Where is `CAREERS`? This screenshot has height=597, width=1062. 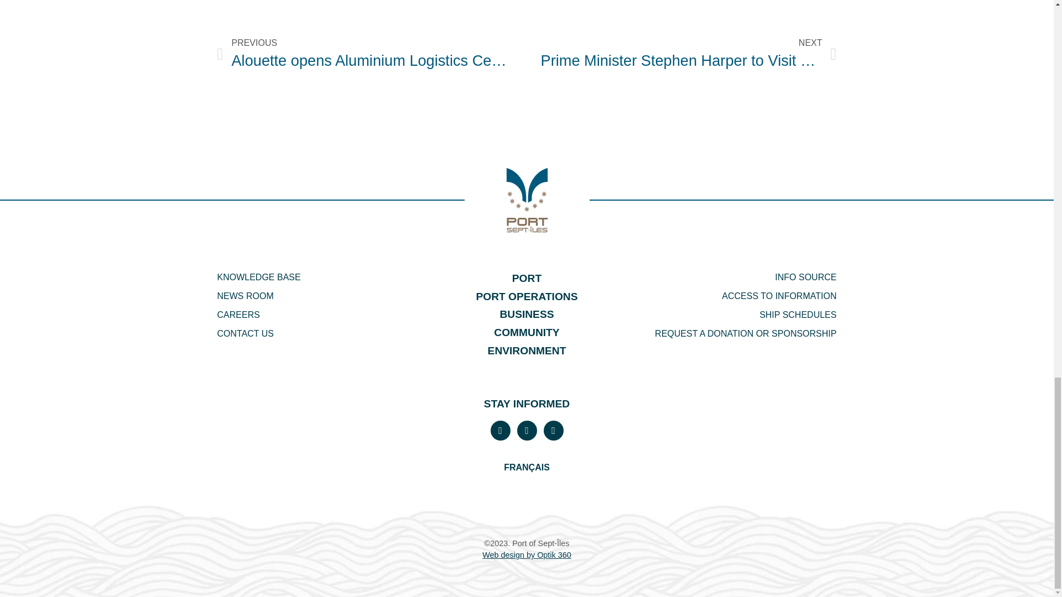
CAREERS is located at coordinates (316, 315).